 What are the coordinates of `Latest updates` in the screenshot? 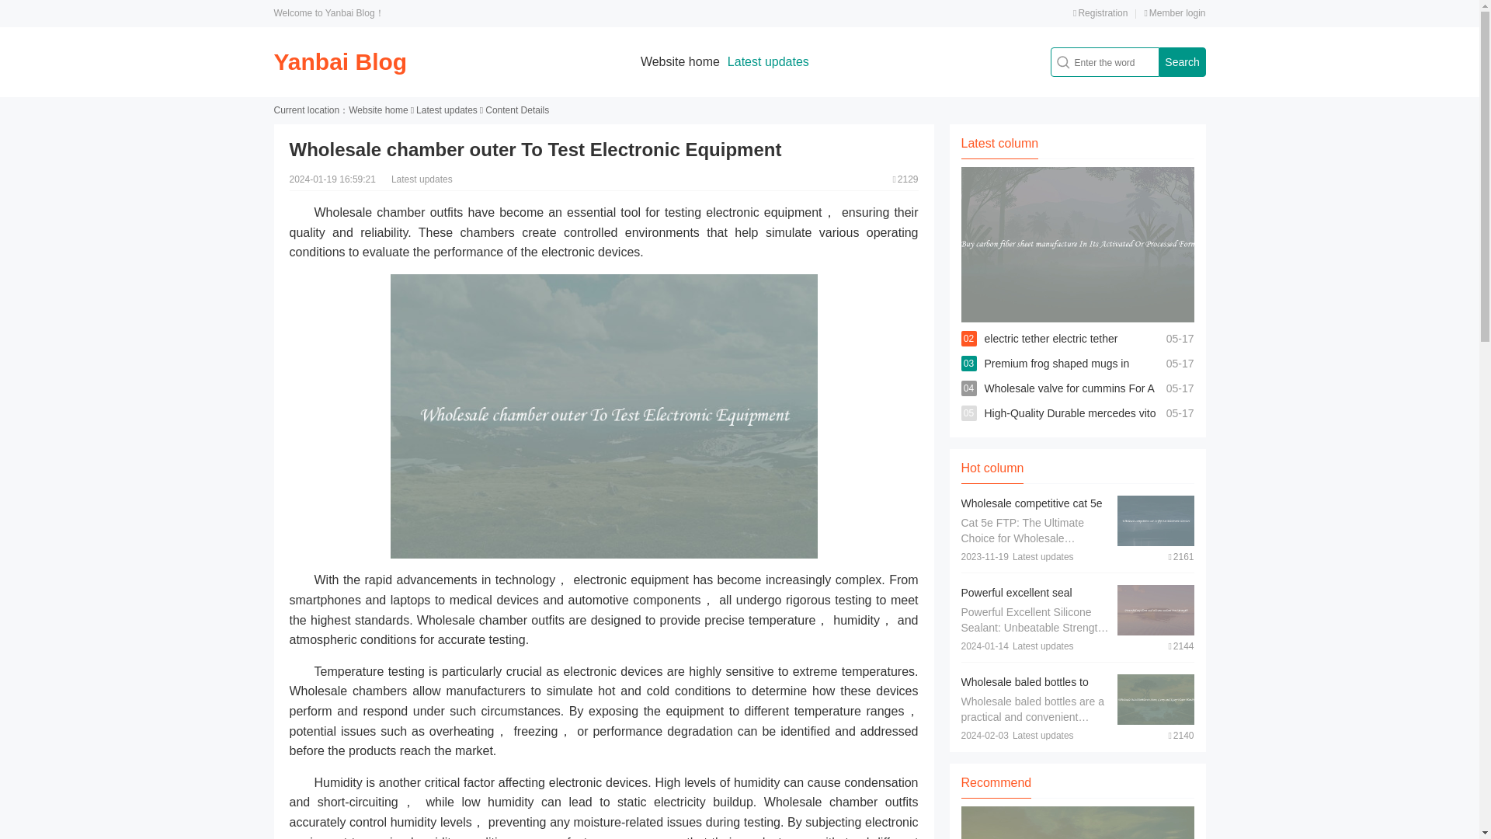 It's located at (768, 61).